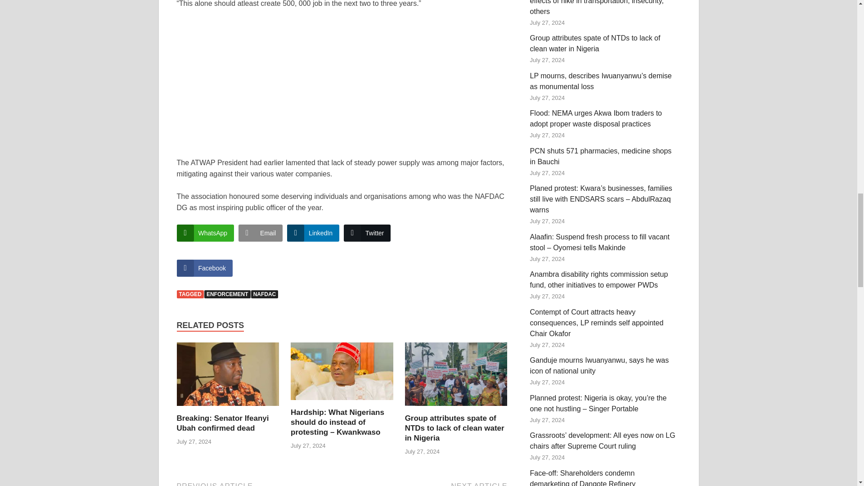 The width and height of the screenshot is (864, 486). Describe the element at coordinates (228, 377) in the screenshot. I see `Breaking: Senator Ifeanyi Ubah confirmed dead` at that location.